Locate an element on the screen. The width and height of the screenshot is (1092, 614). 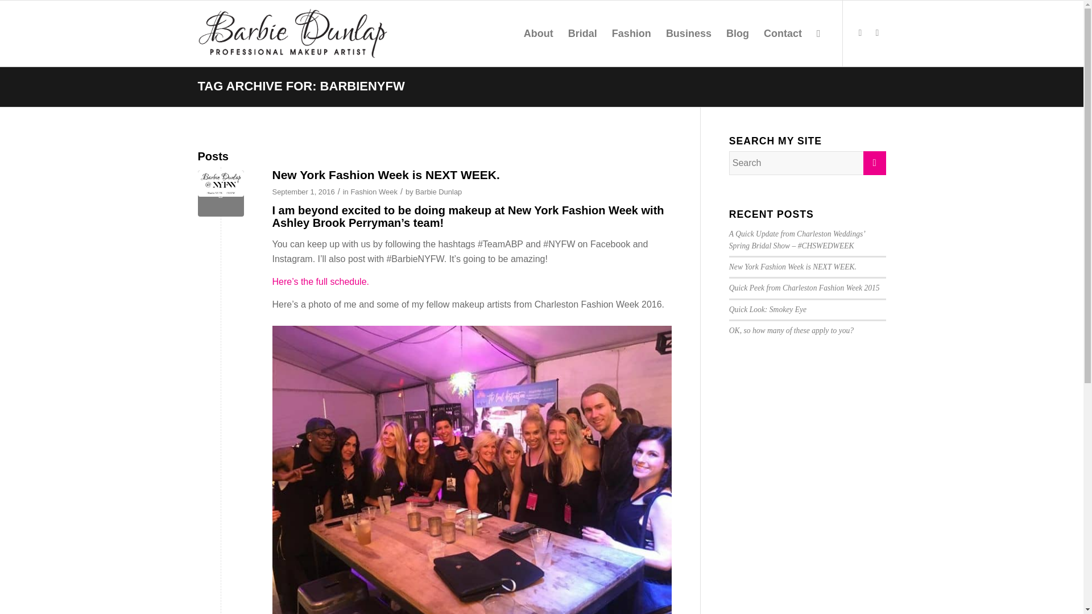
Quick Look: Smokey Eye is located at coordinates (768, 309).